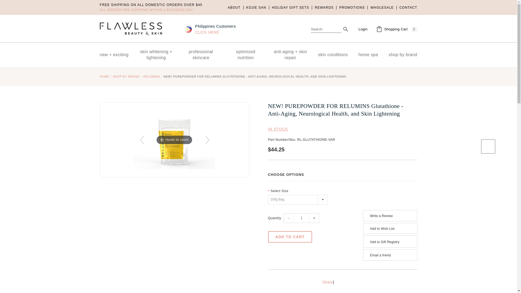  Describe the element at coordinates (290, 7) in the screenshot. I see `HOLIDAY GIFT SETS` at that location.